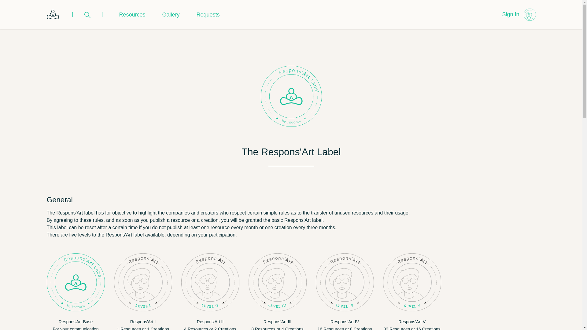 The width and height of the screenshot is (587, 330). Describe the element at coordinates (53, 14) in the screenshot. I see `Trigoodi` at that location.